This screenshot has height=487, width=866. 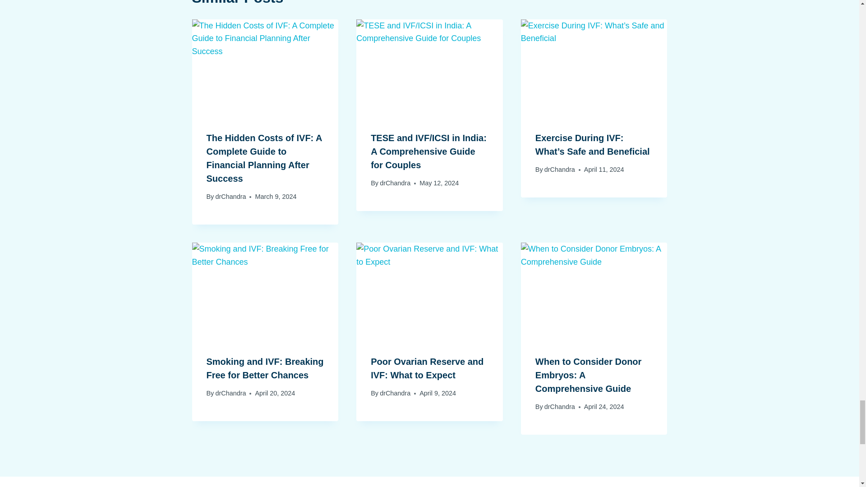 I want to click on drChandra, so click(x=230, y=196).